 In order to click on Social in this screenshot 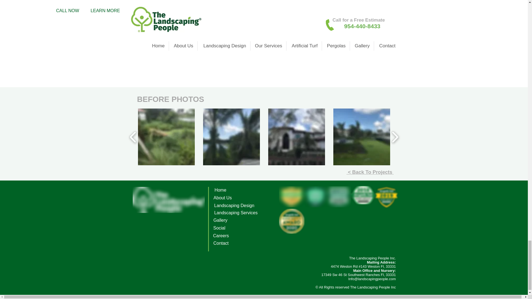, I will do `click(219, 228)`.